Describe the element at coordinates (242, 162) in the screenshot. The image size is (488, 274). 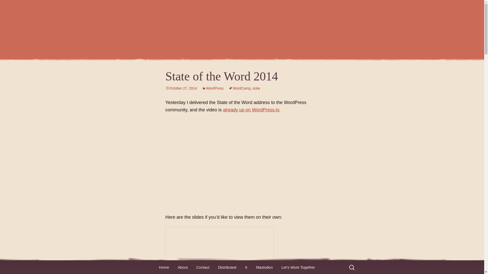
I see `VideoPress Video Player` at that location.